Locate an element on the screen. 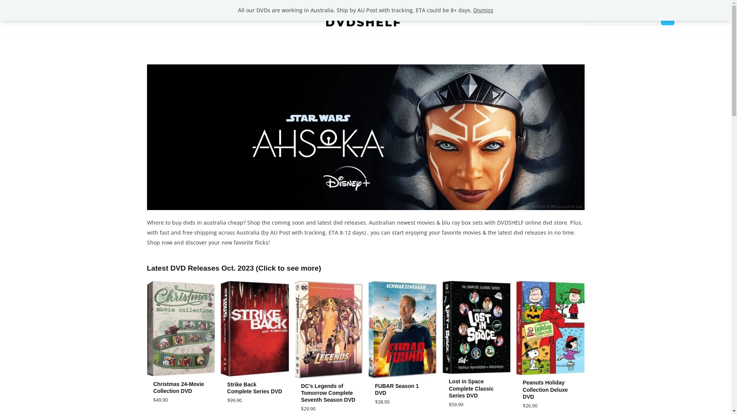 The width and height of the screenshot is (737, 414). FUBAR Season 1 DVD is located at coordinates (403, 391).